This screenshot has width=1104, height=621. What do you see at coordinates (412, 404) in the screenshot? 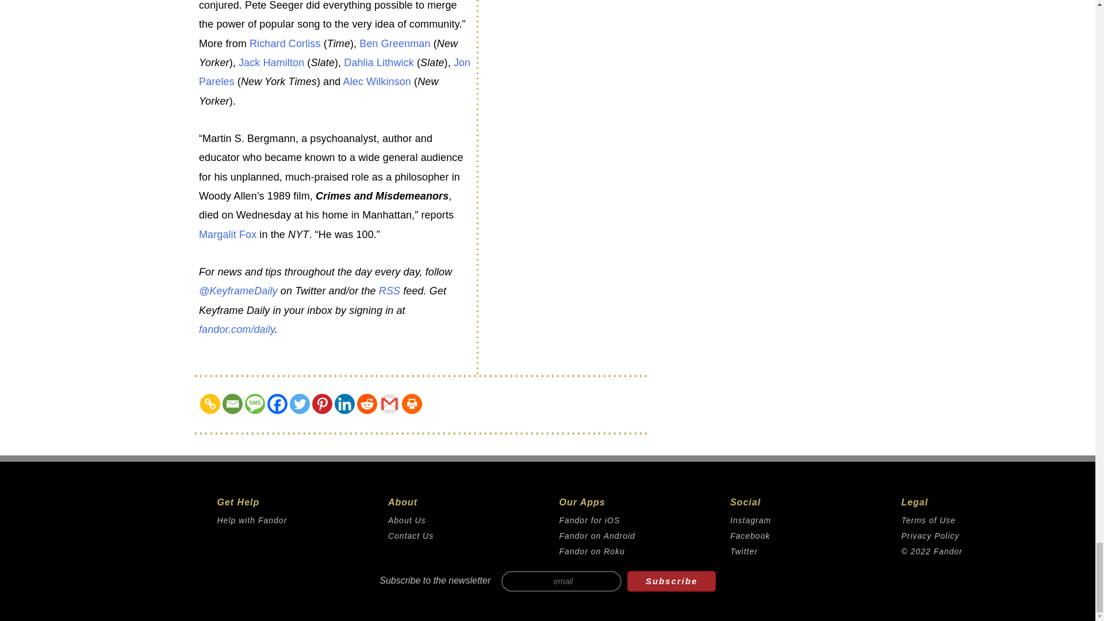
I see `Print` at bounding box center [412, 404].